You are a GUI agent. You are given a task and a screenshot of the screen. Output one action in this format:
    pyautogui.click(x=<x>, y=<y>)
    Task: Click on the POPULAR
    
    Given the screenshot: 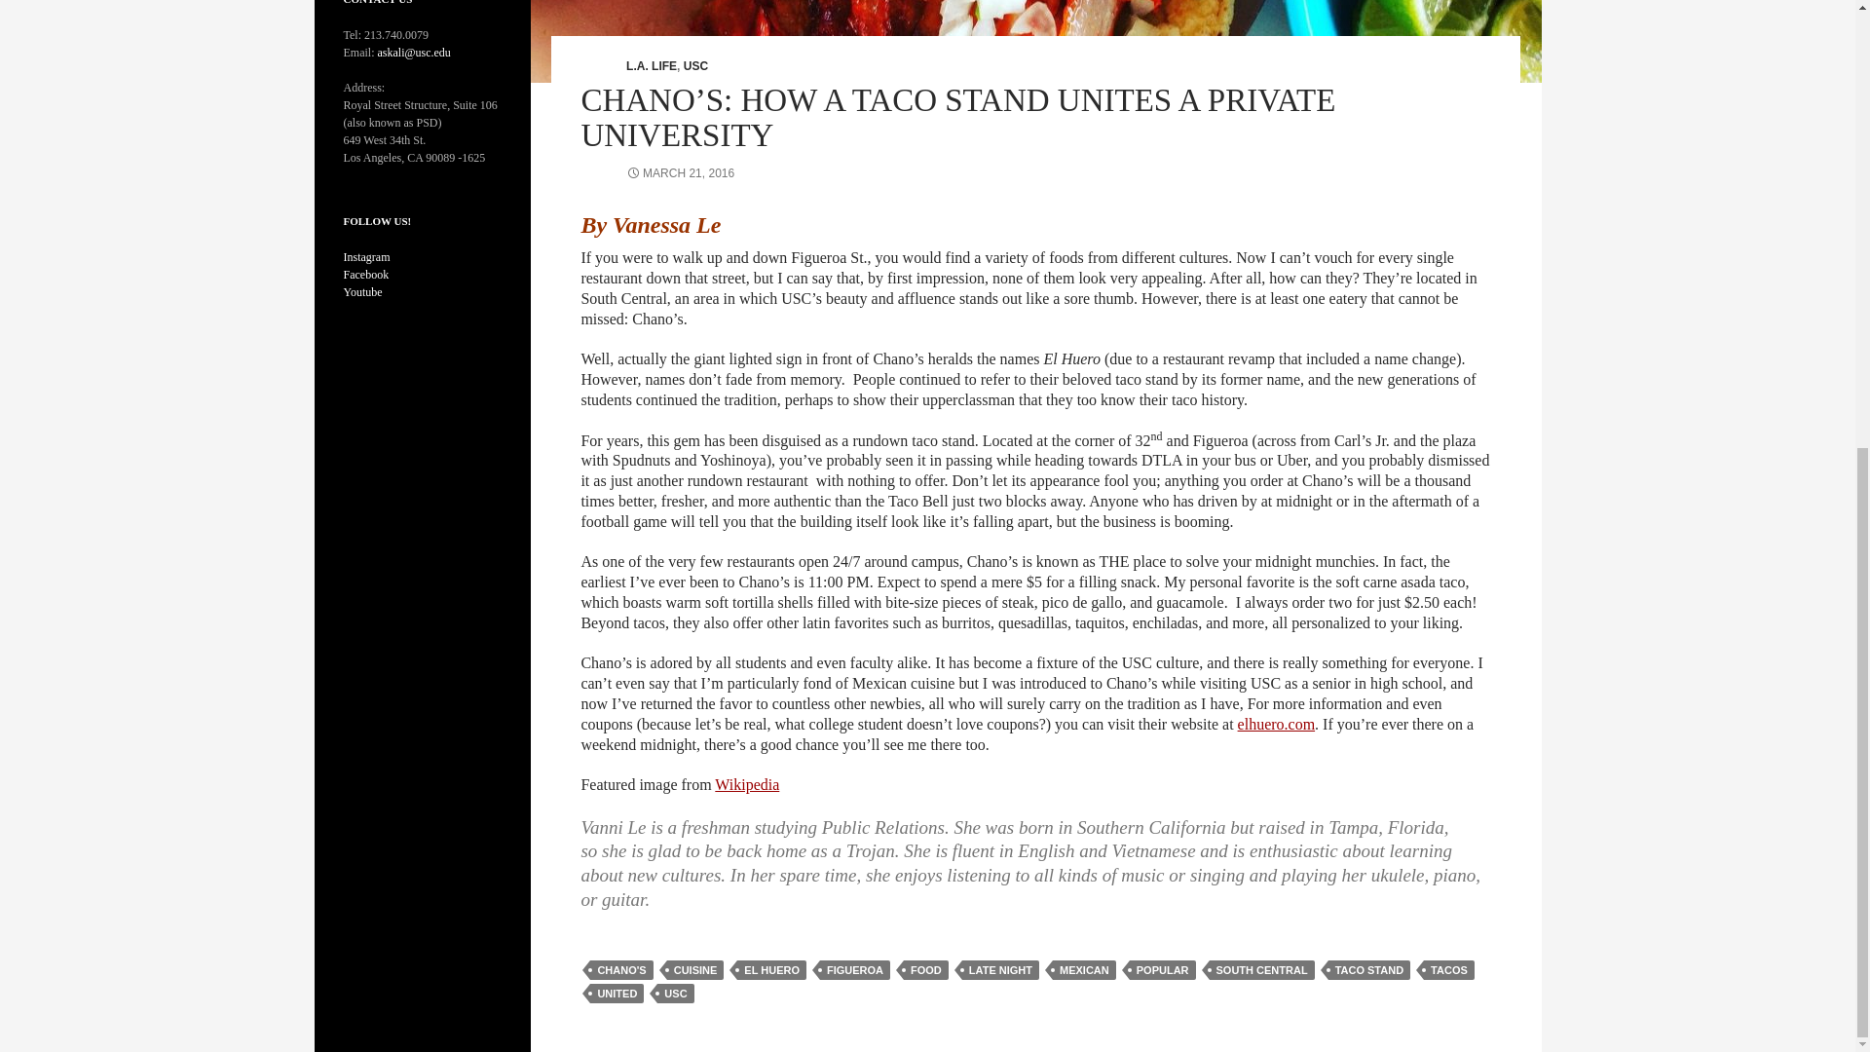 What is the action you would take?
    pyautogui.click(x=1163, y=970)
    